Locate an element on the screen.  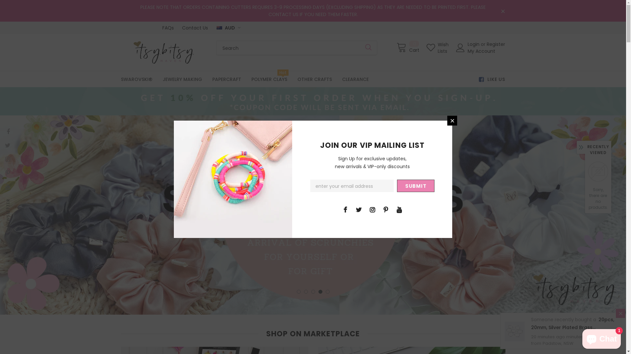
Login is located at coordinates (474, 44).